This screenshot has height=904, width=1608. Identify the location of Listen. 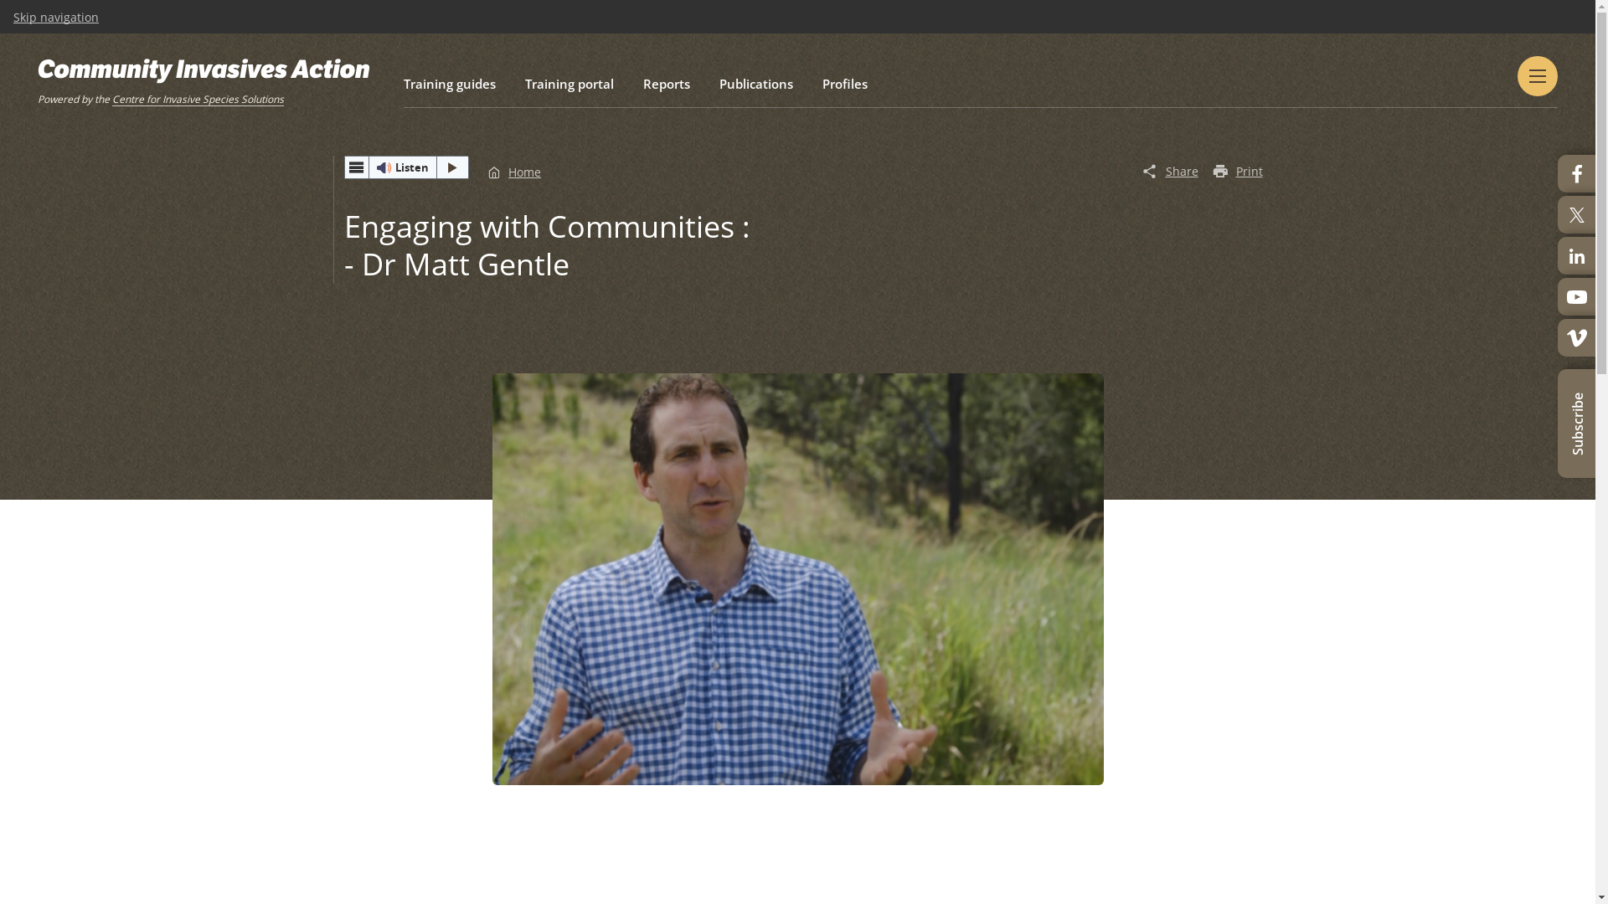
(406, 167).